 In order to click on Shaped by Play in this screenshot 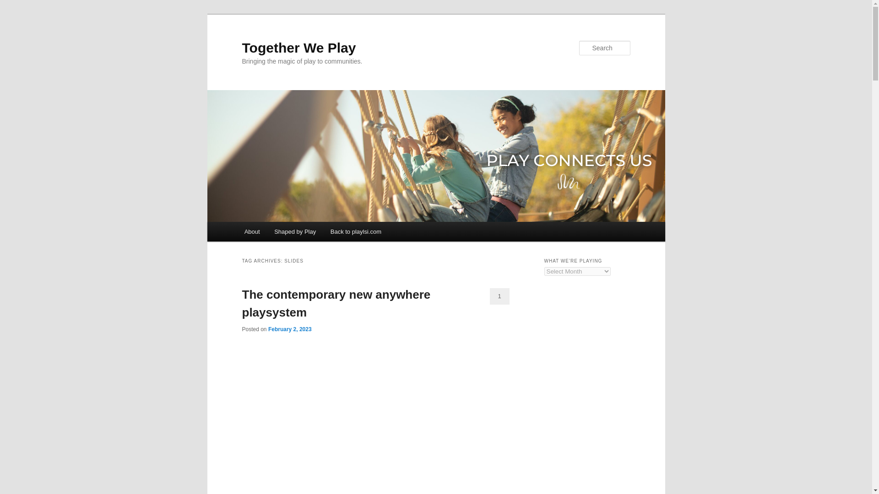, I will do `click(295, 231)`.